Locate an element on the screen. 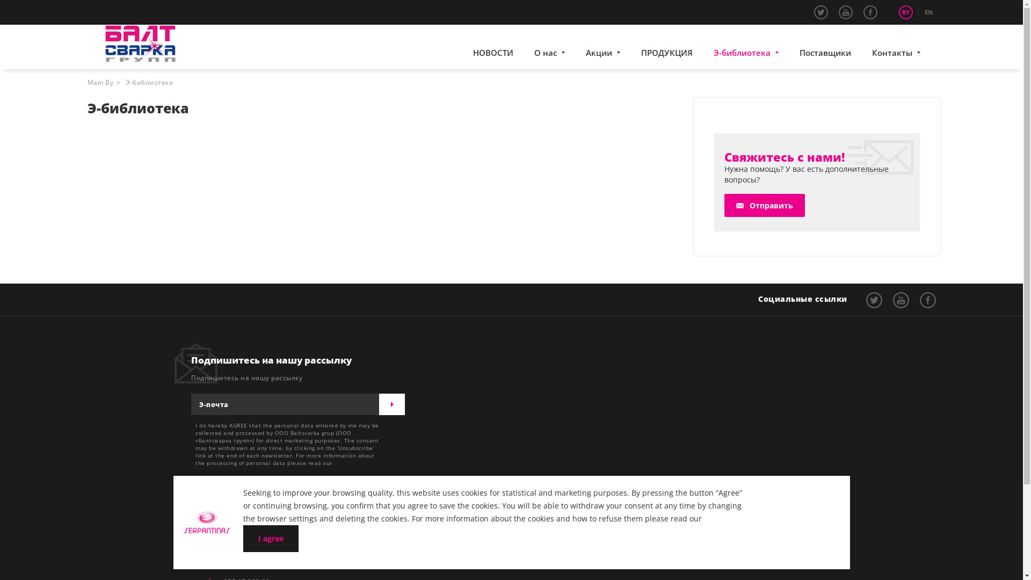 The image size is (1031, 580). info@baltsvarka.com is located at coordinates (351, 511).